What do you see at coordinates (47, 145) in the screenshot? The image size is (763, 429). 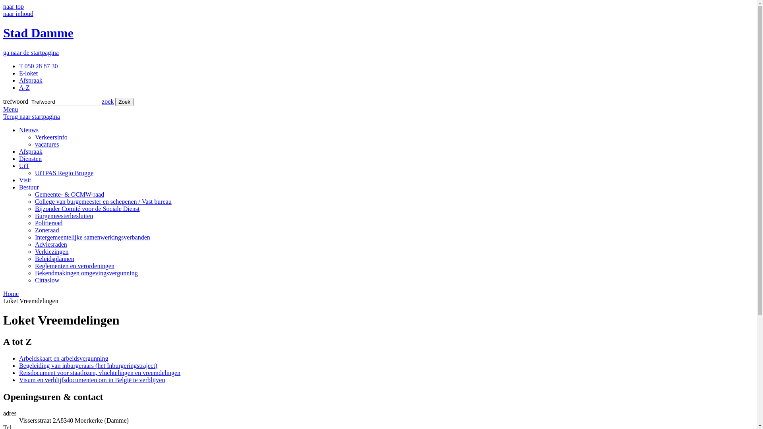 I see `vacatures` at bounding box center [47, 145].